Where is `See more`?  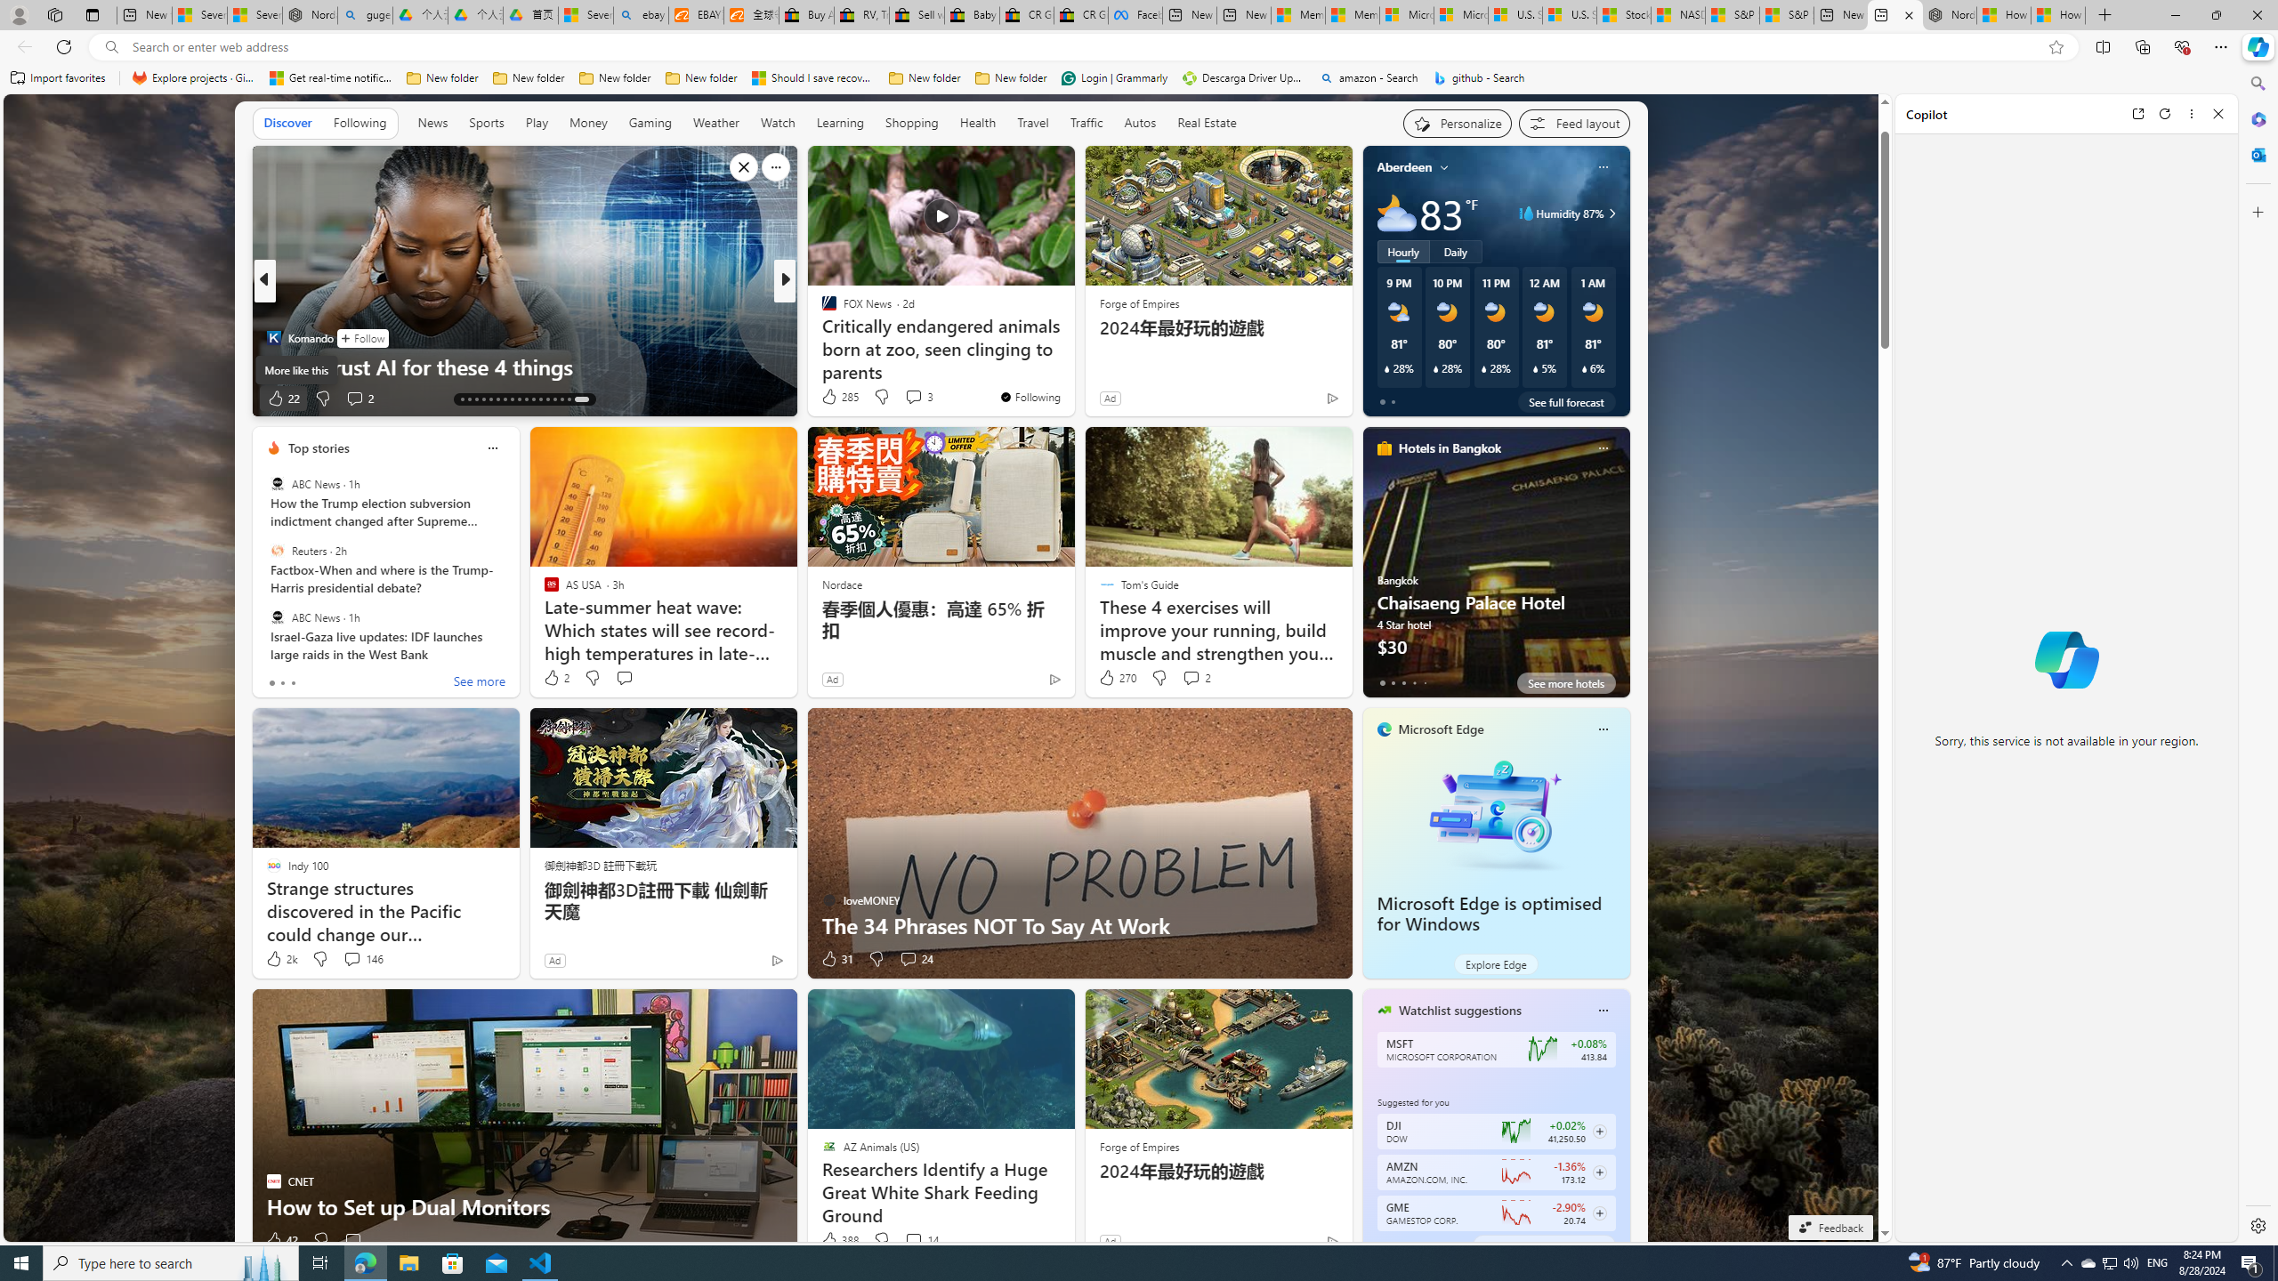 See more is located at coordinates (1054, 167).